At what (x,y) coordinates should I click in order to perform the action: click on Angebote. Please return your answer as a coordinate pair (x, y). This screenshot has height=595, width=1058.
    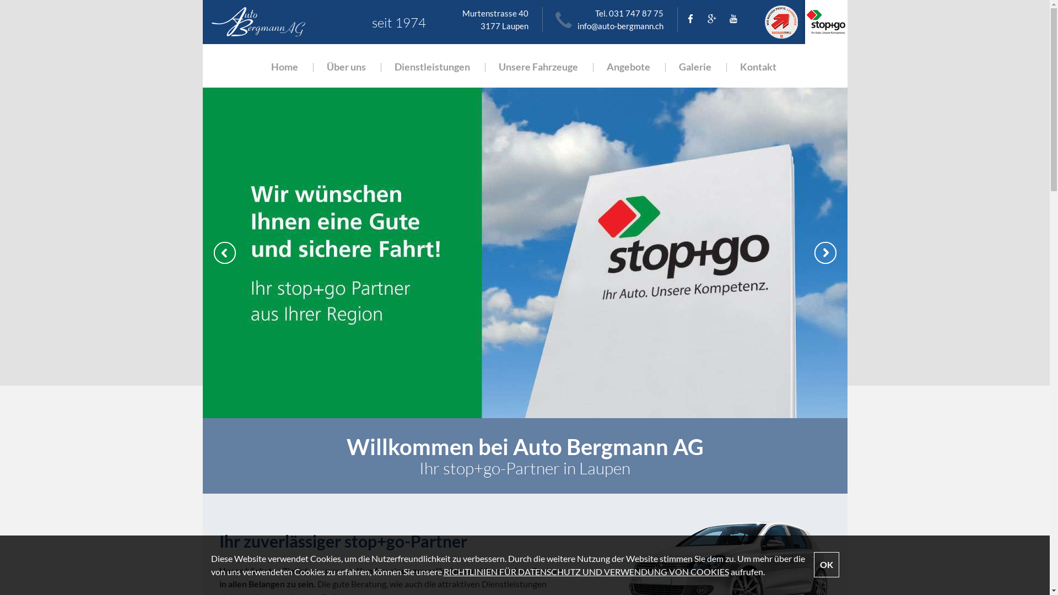
    Looking at the image, I should click on (628, 66).